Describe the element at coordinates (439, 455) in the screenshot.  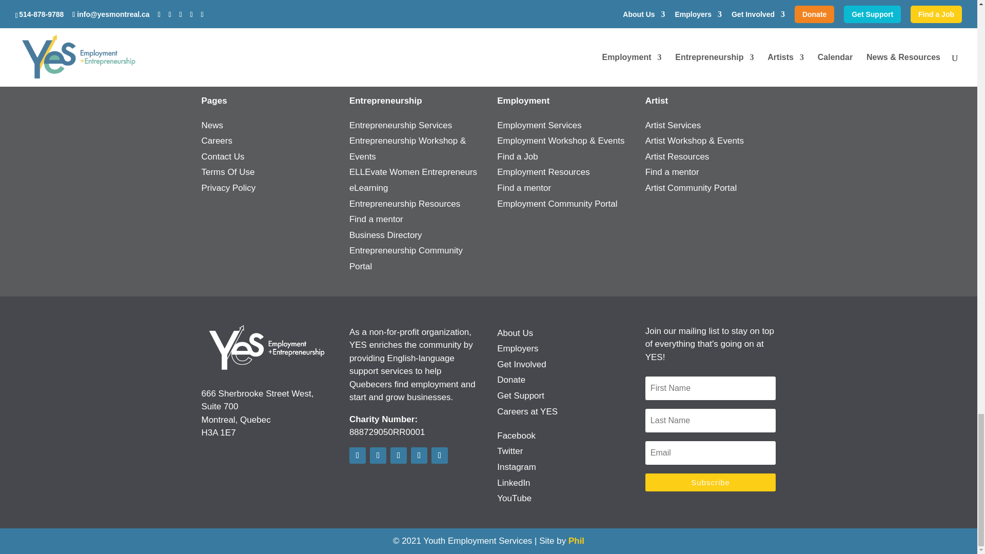
I see `Follow on Youtube` at that location.